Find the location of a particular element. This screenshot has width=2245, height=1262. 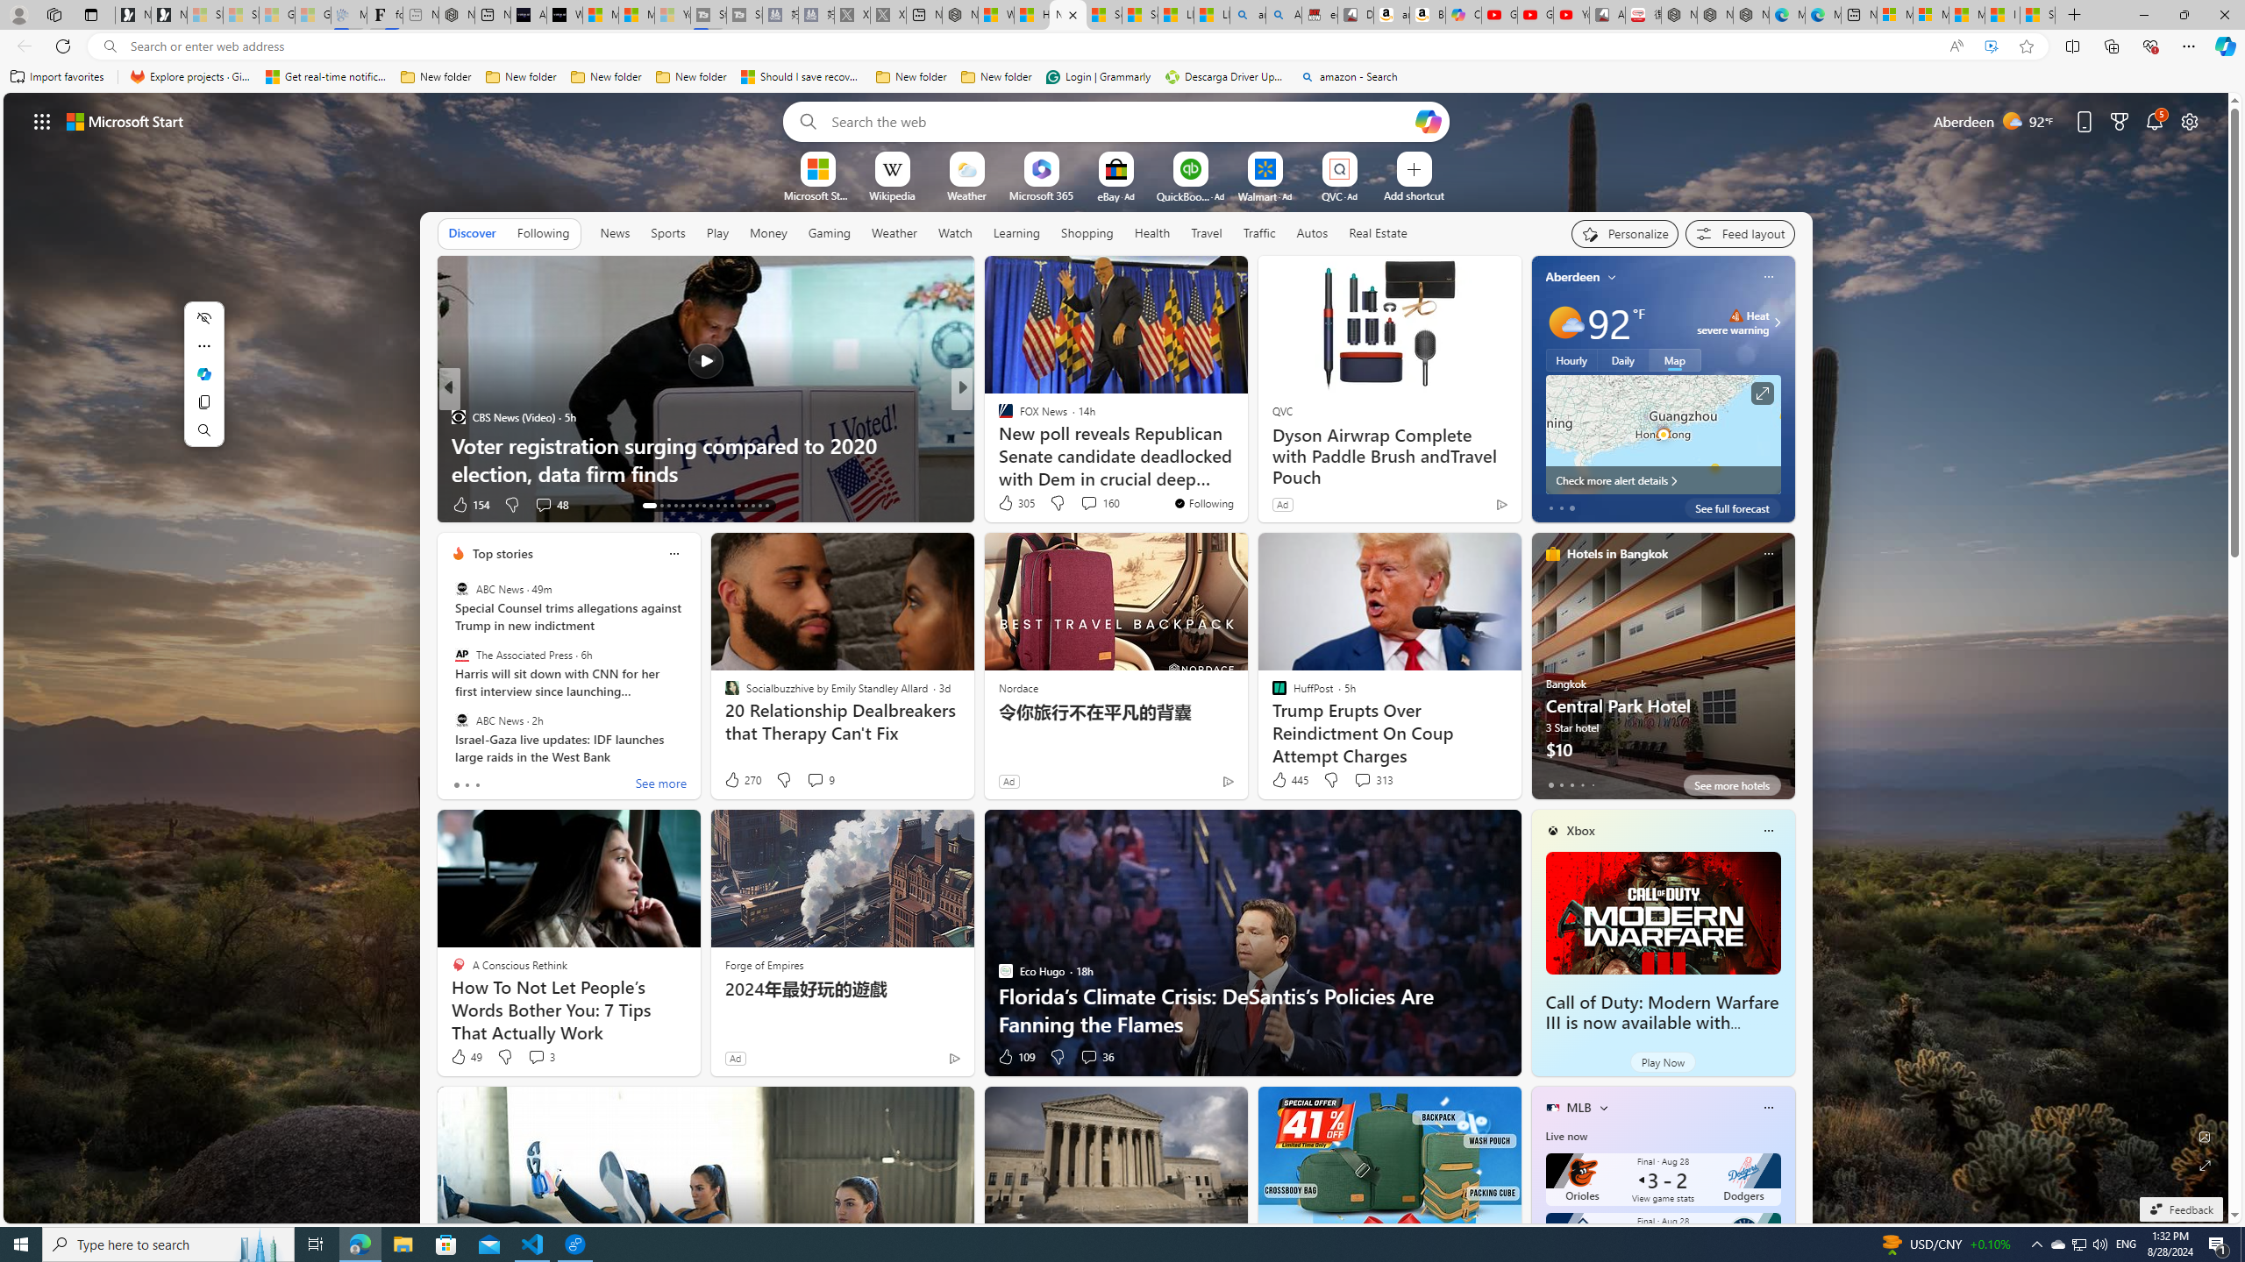

63 Like is located at coordinates (1007, 505).